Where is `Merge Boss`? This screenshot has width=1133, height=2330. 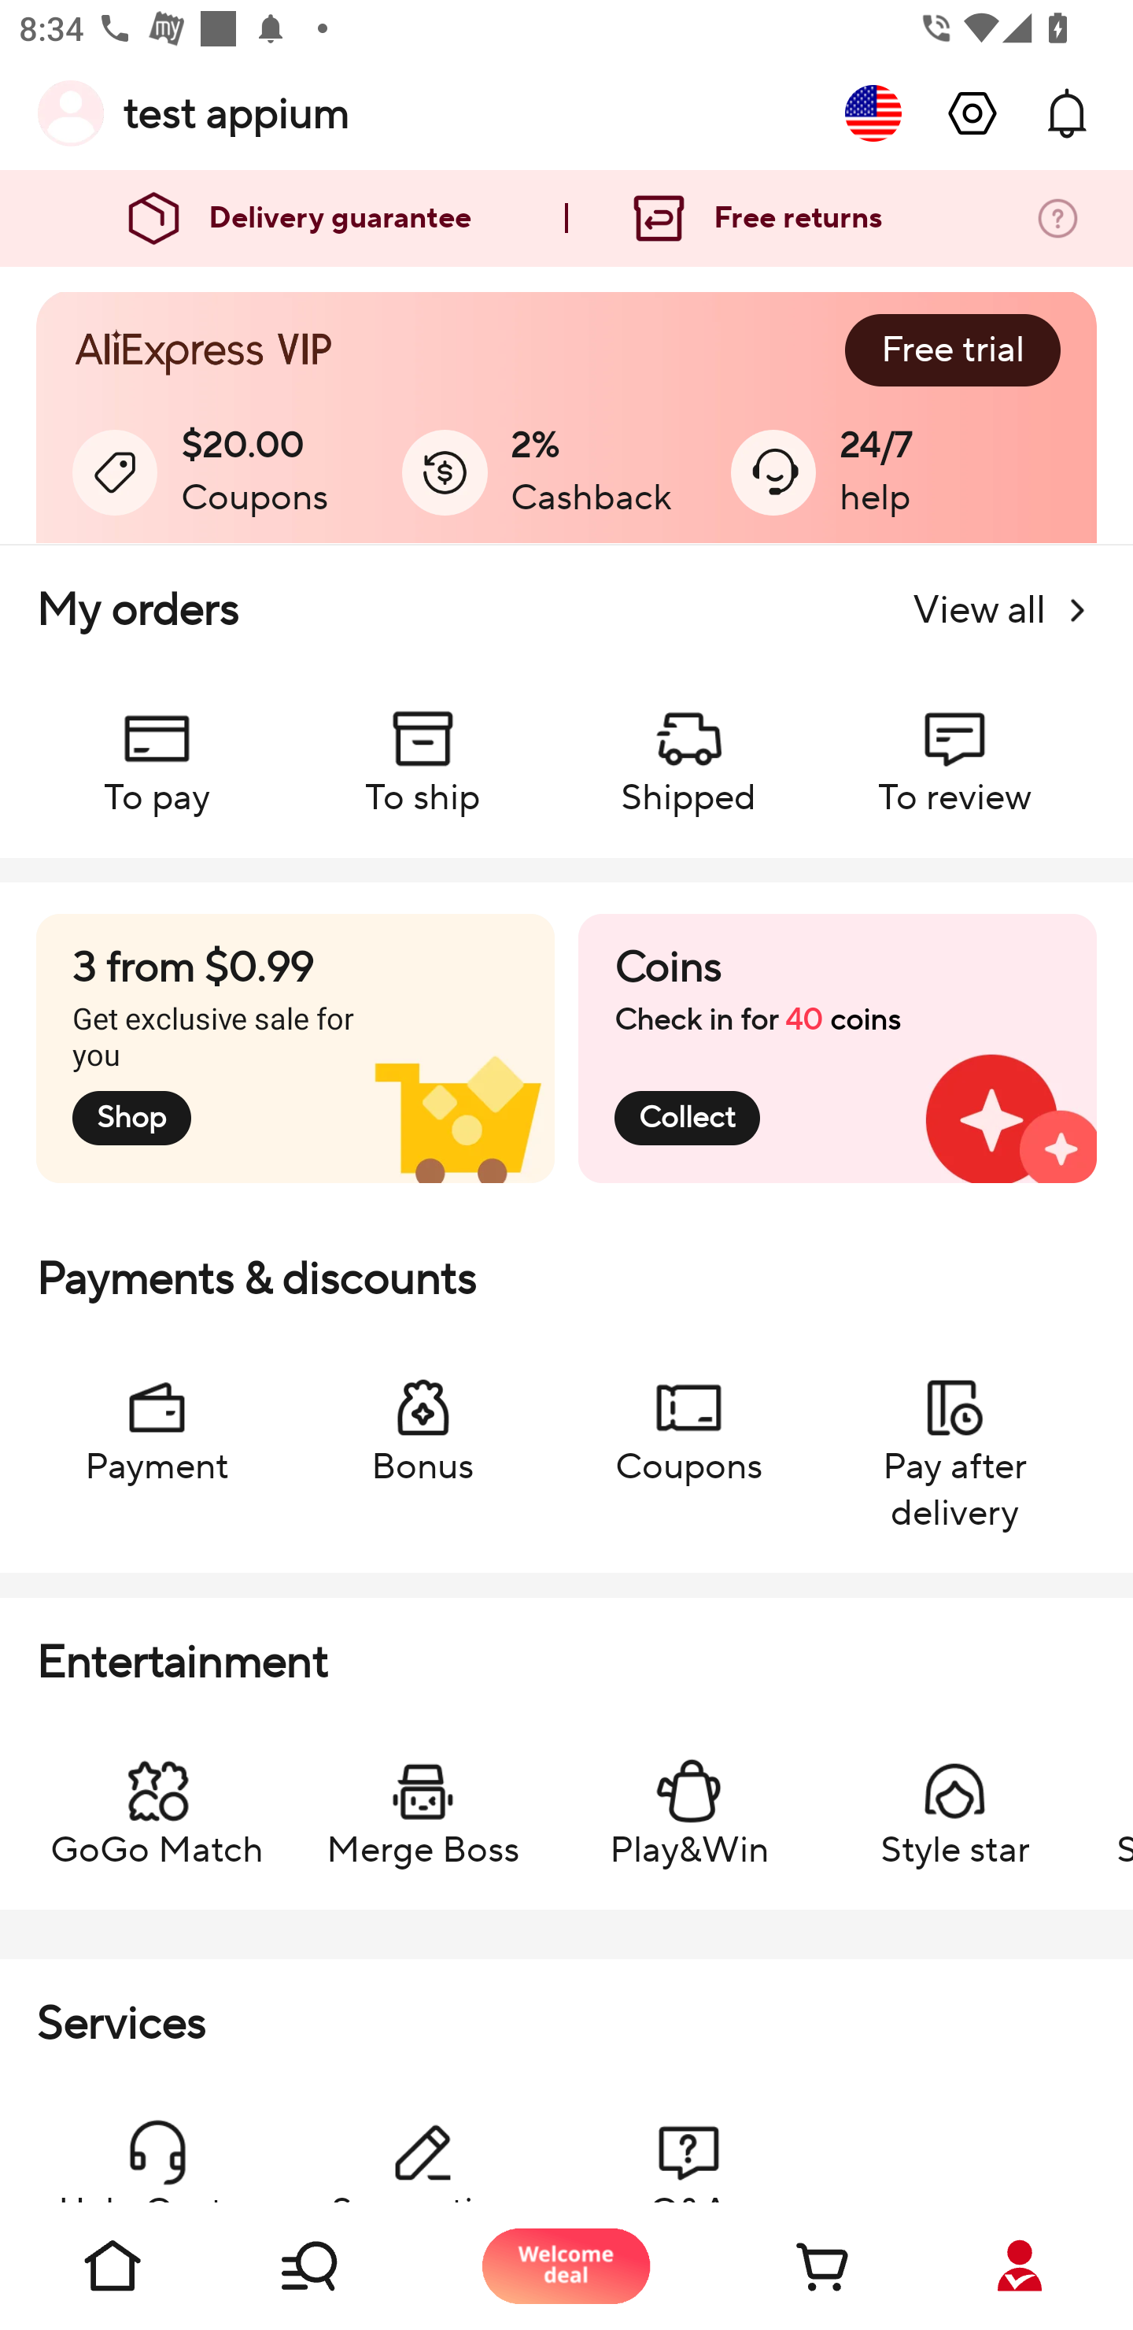
Merge Boss is located at coordinates (423, 1801).